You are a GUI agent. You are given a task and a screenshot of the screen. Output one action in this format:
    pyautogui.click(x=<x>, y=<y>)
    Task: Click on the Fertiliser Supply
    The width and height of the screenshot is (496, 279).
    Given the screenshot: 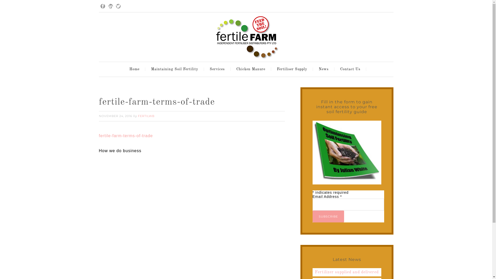 What is the action you would take?
    pyautogui.click(x=293, y=69)
    